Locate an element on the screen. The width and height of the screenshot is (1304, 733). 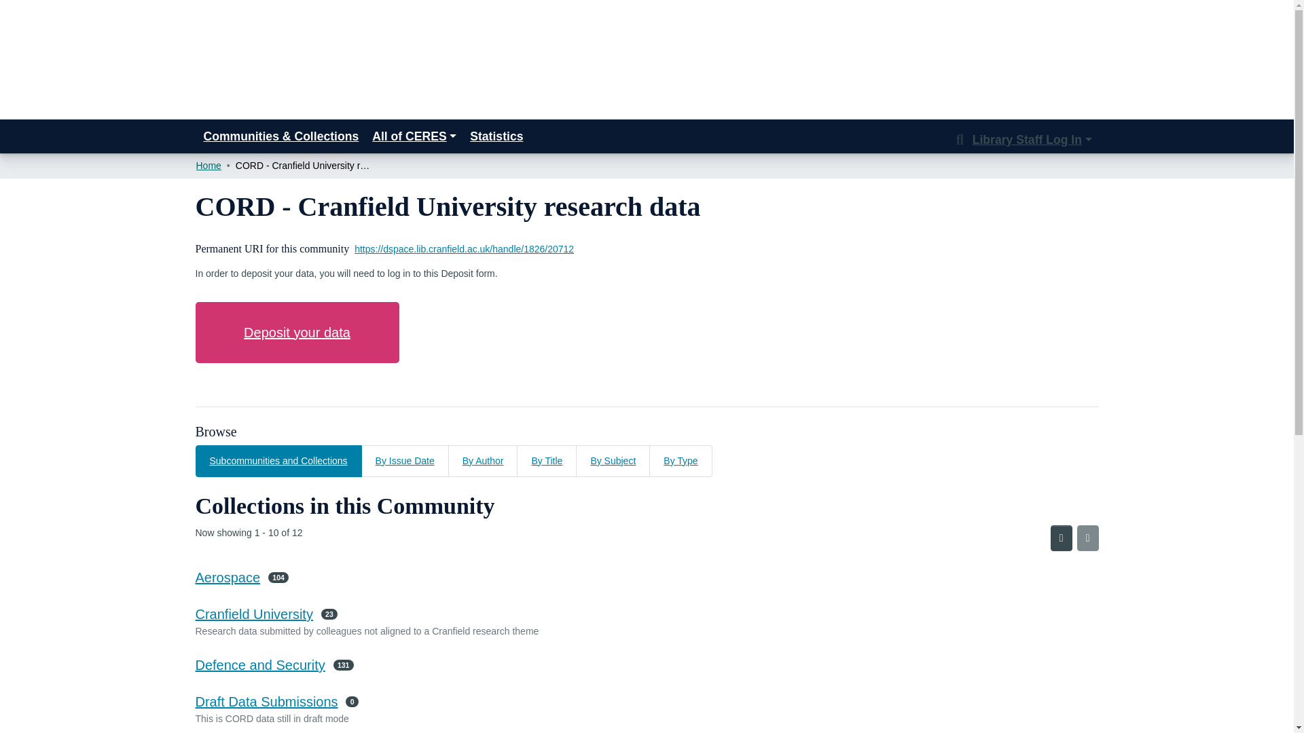
Aerospace is located at coordinates (228, 577).